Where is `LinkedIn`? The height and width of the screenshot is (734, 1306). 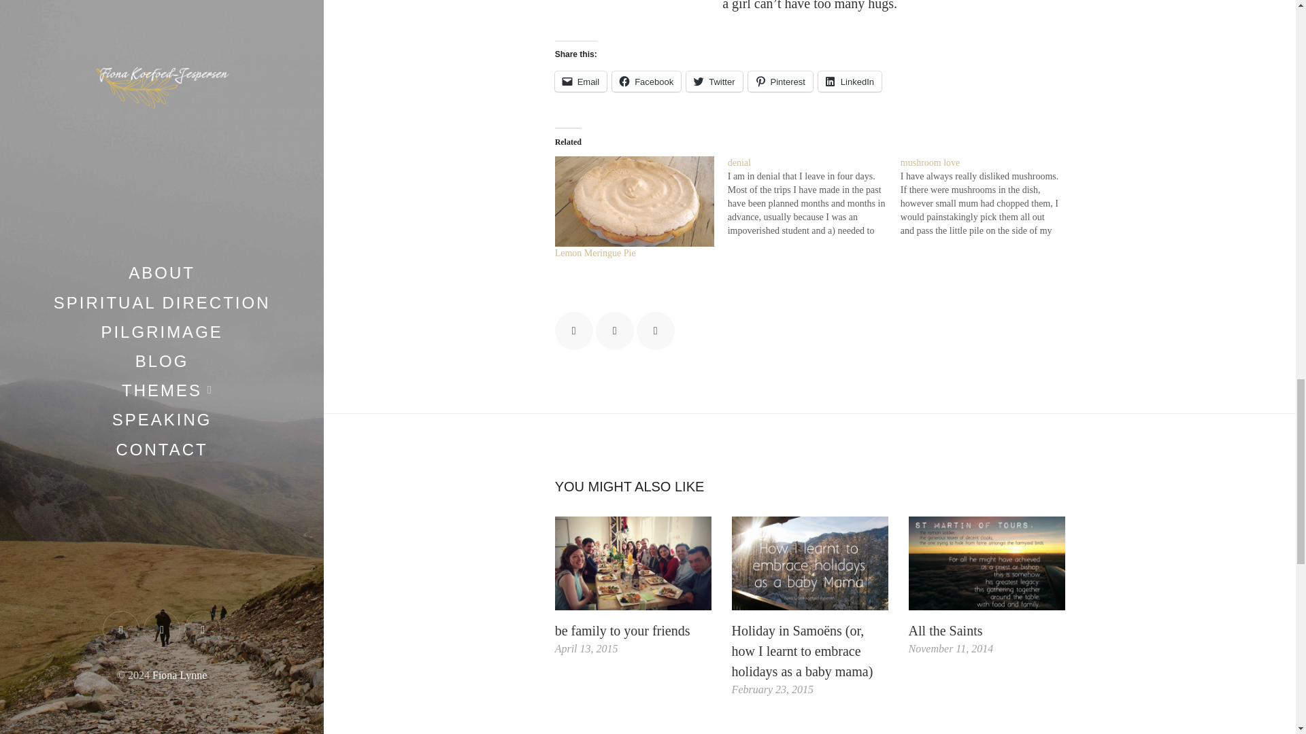
LinkedIn is located at coordinates (850, 82).